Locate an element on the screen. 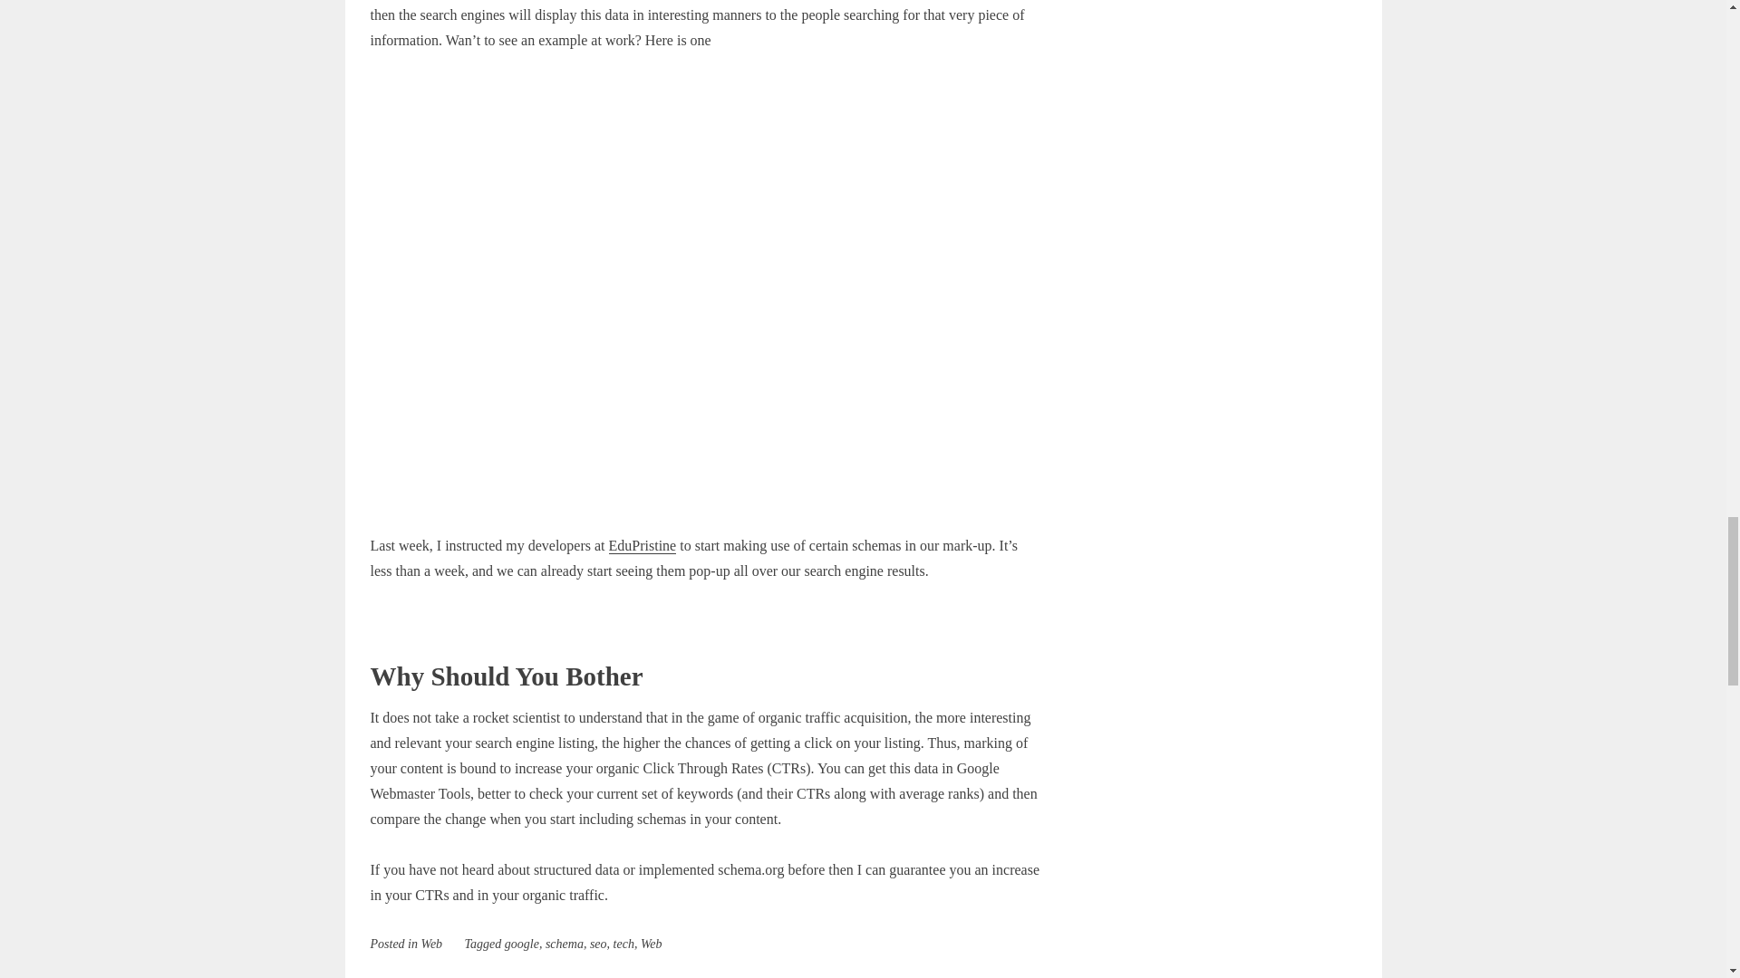  Web is located at coordinates (431, 944).